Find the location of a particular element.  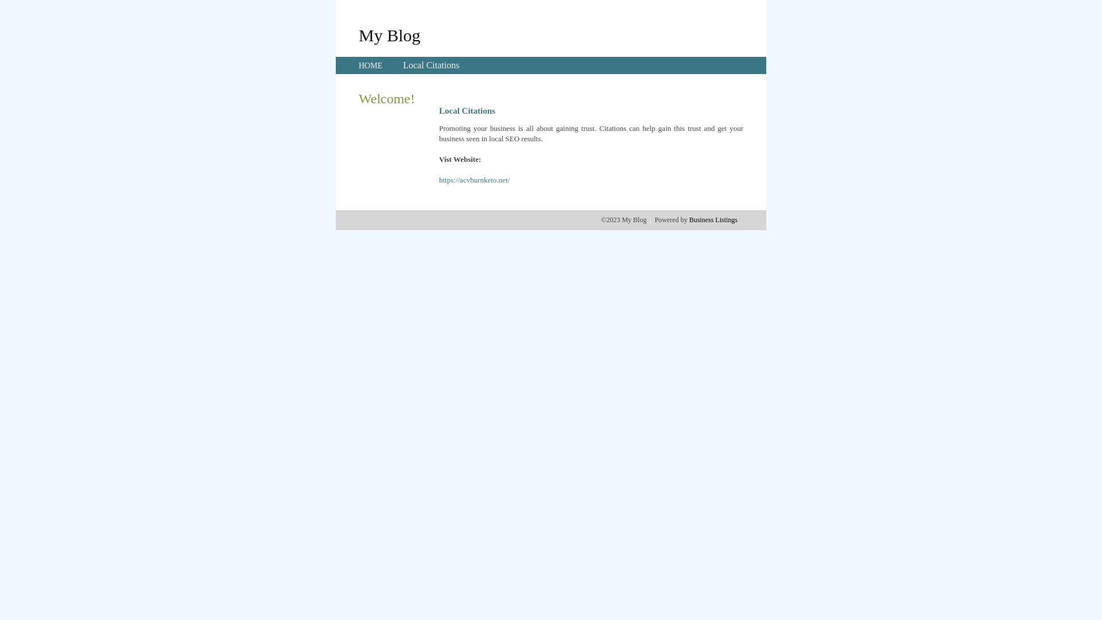

My Blog is located at coordinates (390, 35).